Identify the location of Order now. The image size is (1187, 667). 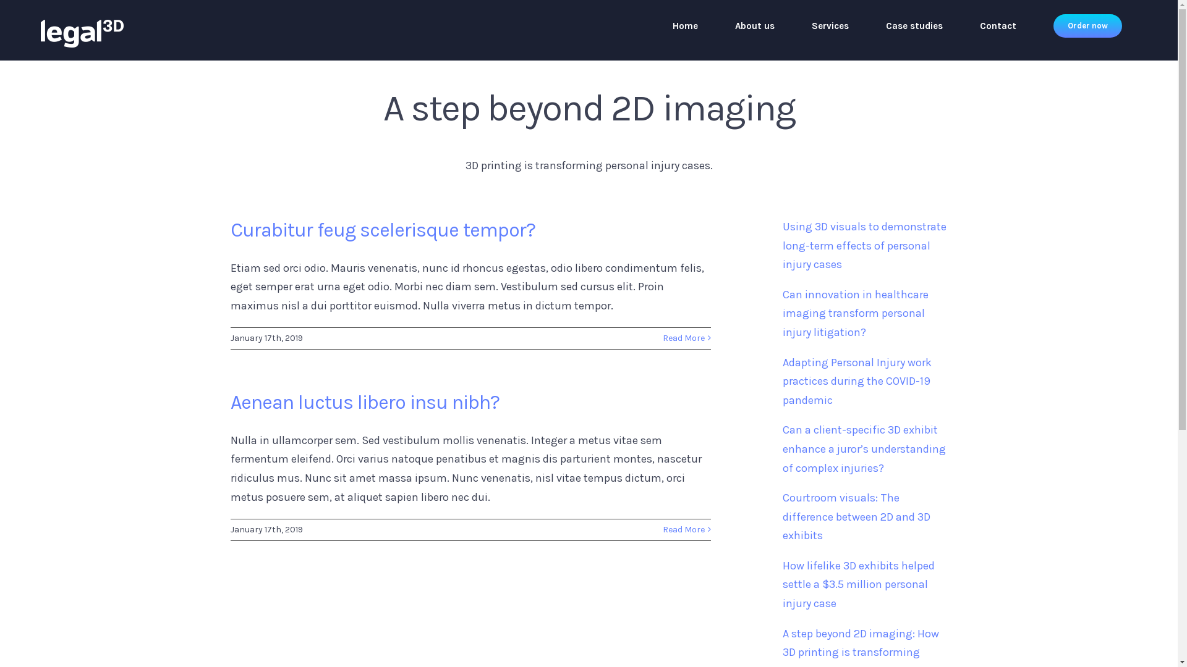
(1088, 26).